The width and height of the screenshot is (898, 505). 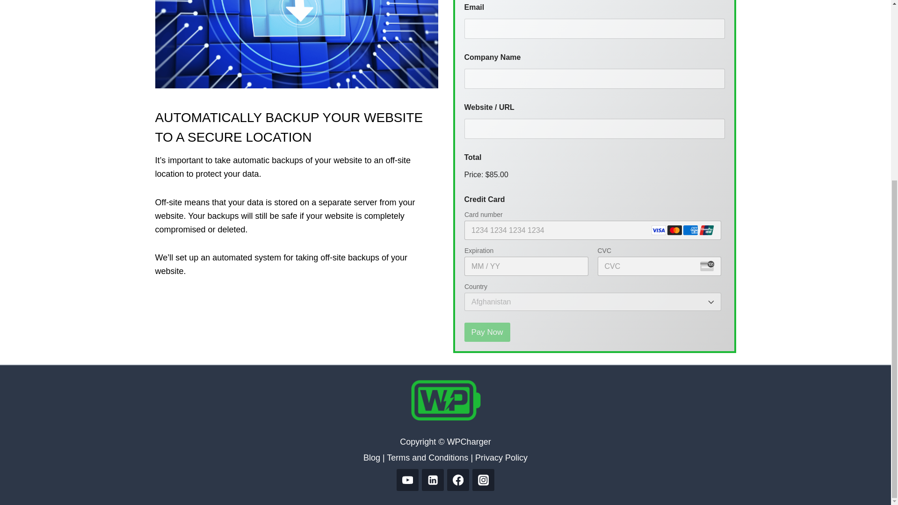 I want to click on Privacy Policy, so click(x=501, y=457).